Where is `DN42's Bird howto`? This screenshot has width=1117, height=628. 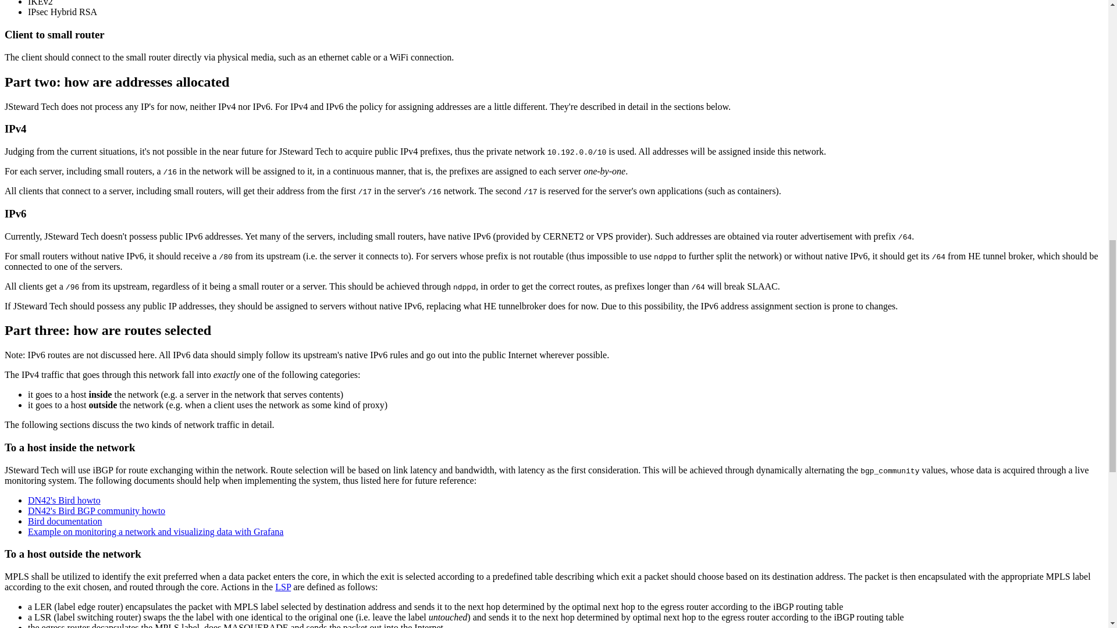 DN42's Bird howto is located at coordinates (64, 500).